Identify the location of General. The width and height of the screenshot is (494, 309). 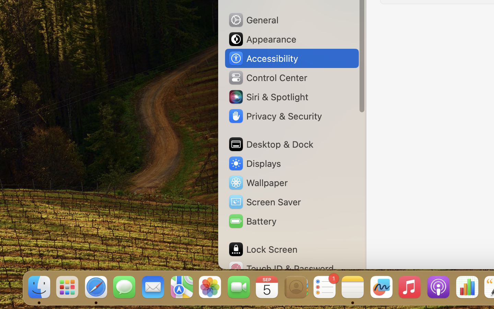
(253, 20).